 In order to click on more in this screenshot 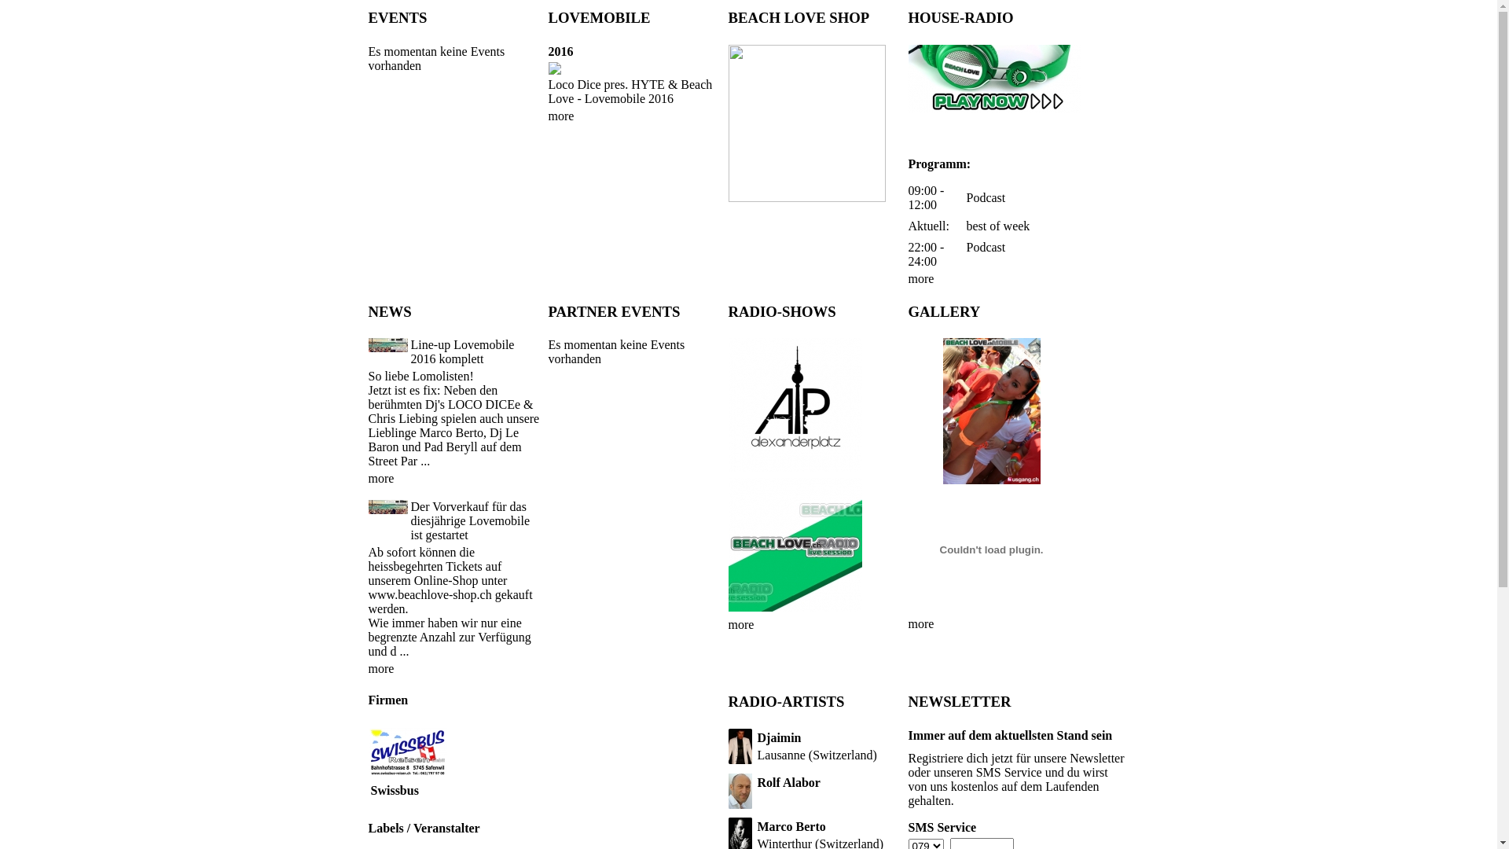, I will do `click(380, 668)`.